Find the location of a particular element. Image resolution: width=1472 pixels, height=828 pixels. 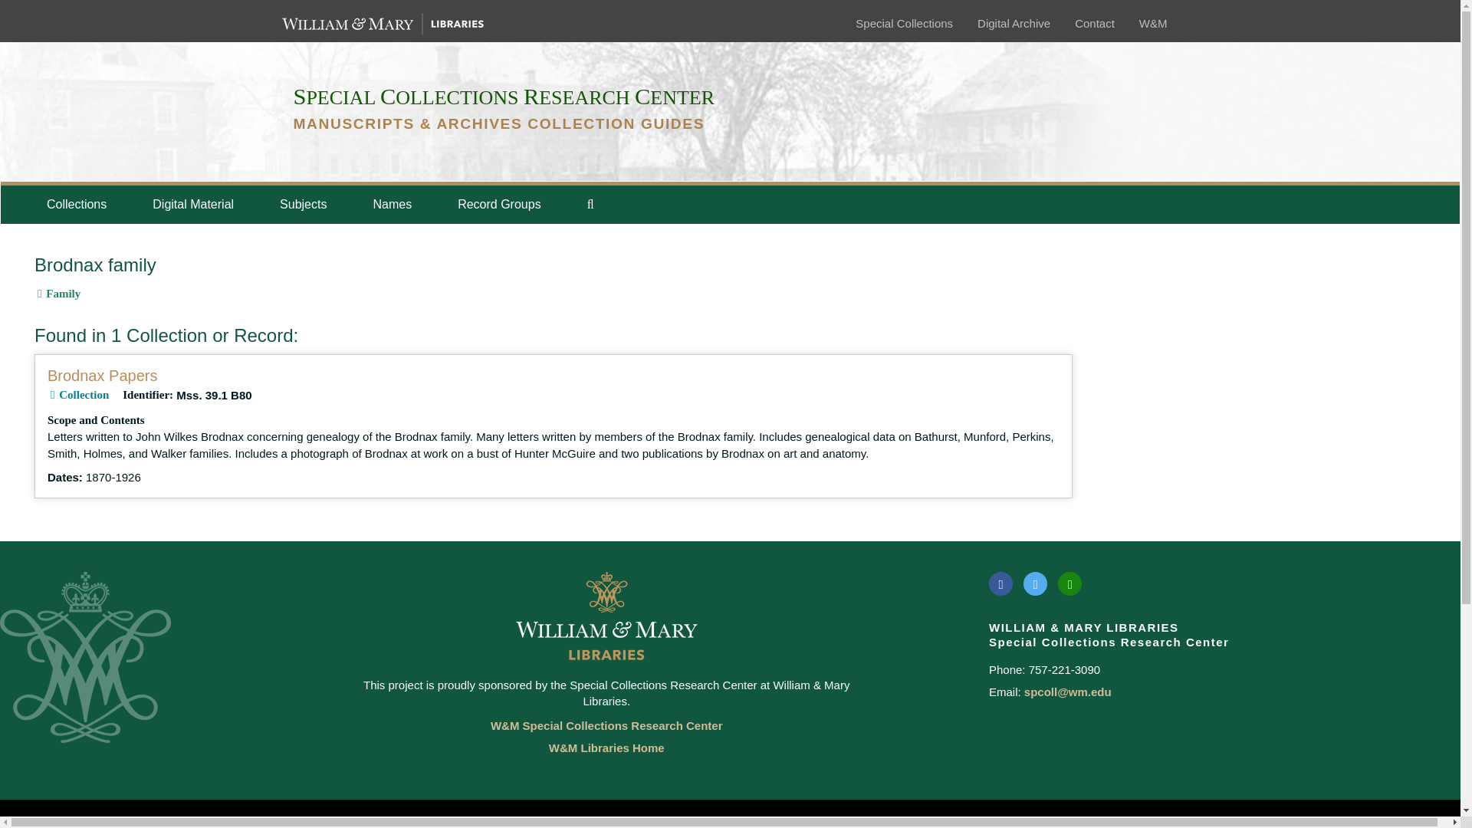

SPECIAL COLLECTIONS RESEARCH CENTER is located at coordinates (503, 97).